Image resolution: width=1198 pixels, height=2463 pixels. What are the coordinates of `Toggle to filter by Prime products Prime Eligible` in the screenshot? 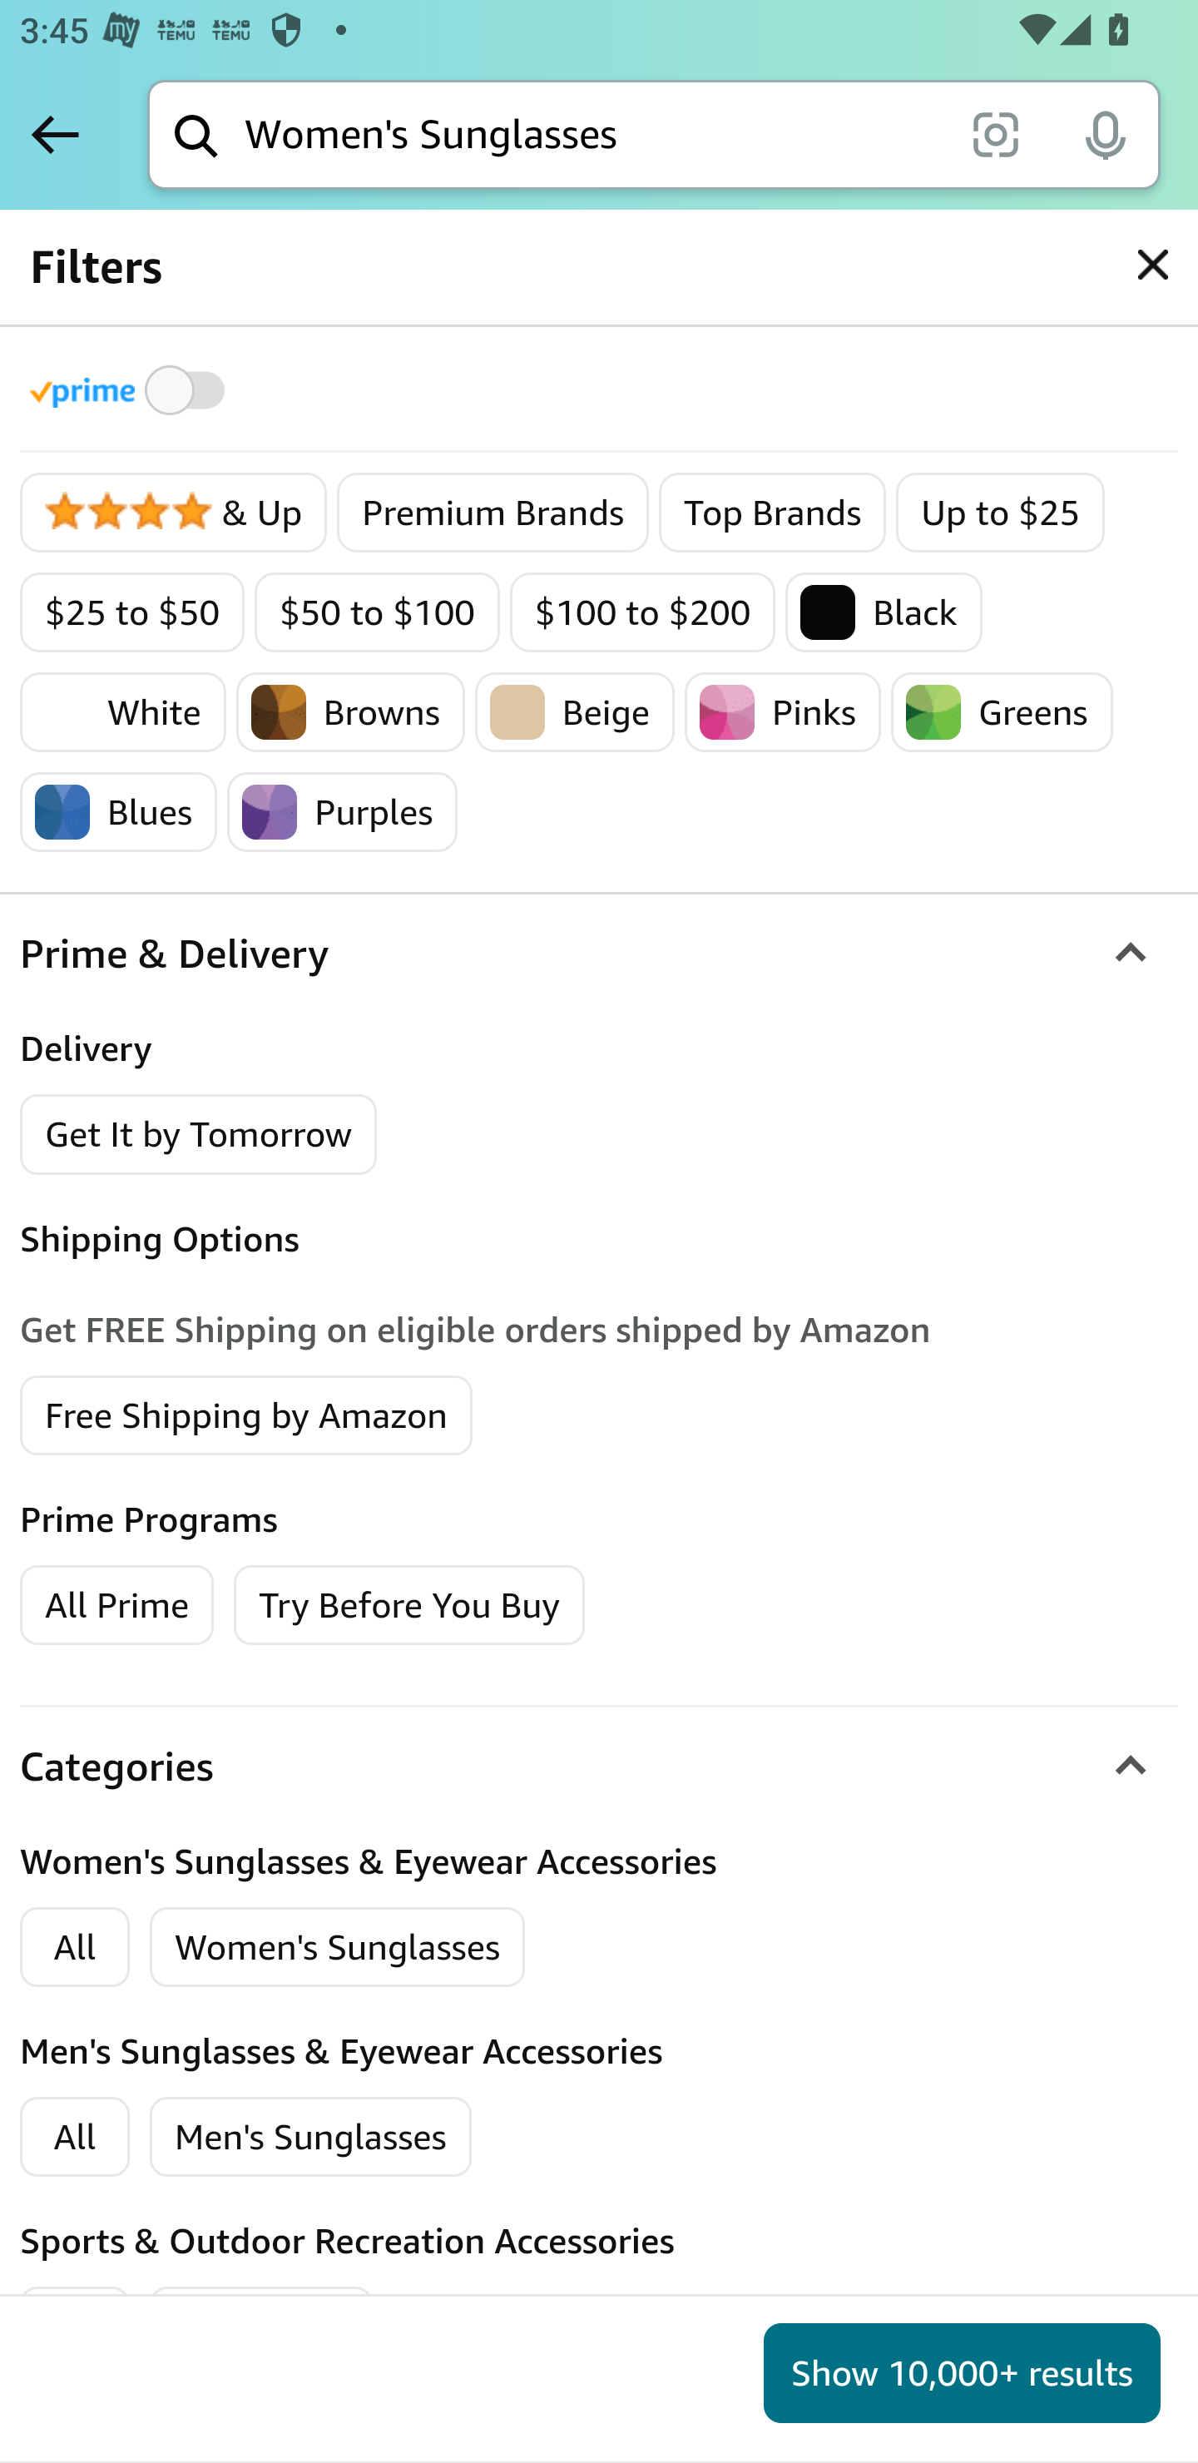 It's located at (131, 389).